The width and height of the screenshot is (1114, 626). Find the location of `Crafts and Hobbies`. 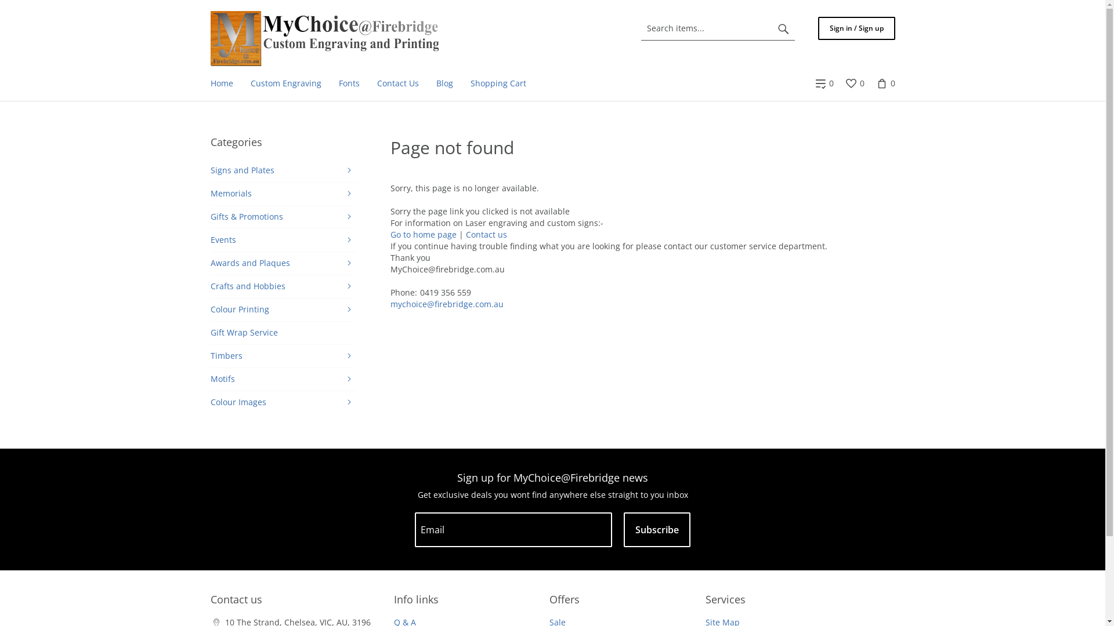

Crafts and Hobbies is located at coordinates (283, 286).